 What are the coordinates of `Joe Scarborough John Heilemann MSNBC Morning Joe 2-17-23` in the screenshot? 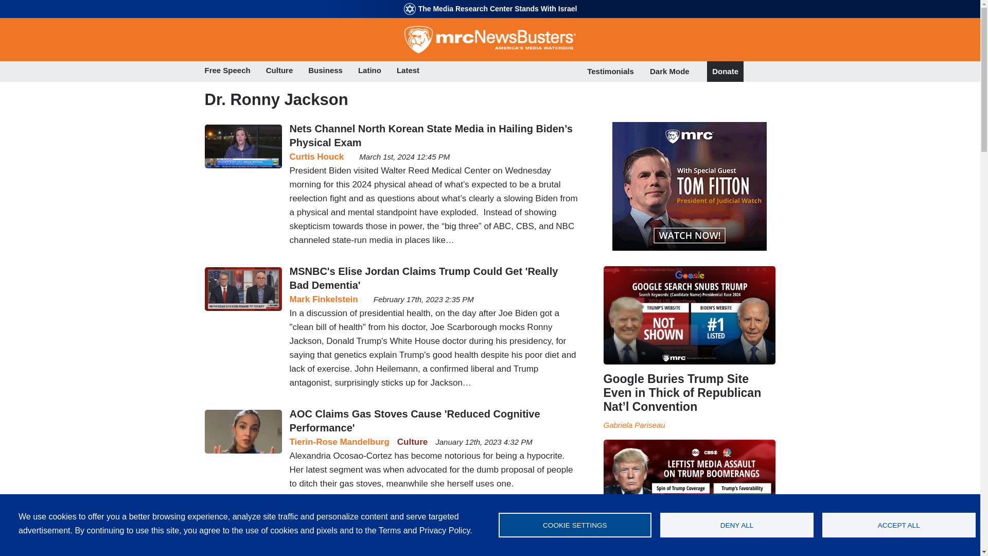 It's located at (243, 289).